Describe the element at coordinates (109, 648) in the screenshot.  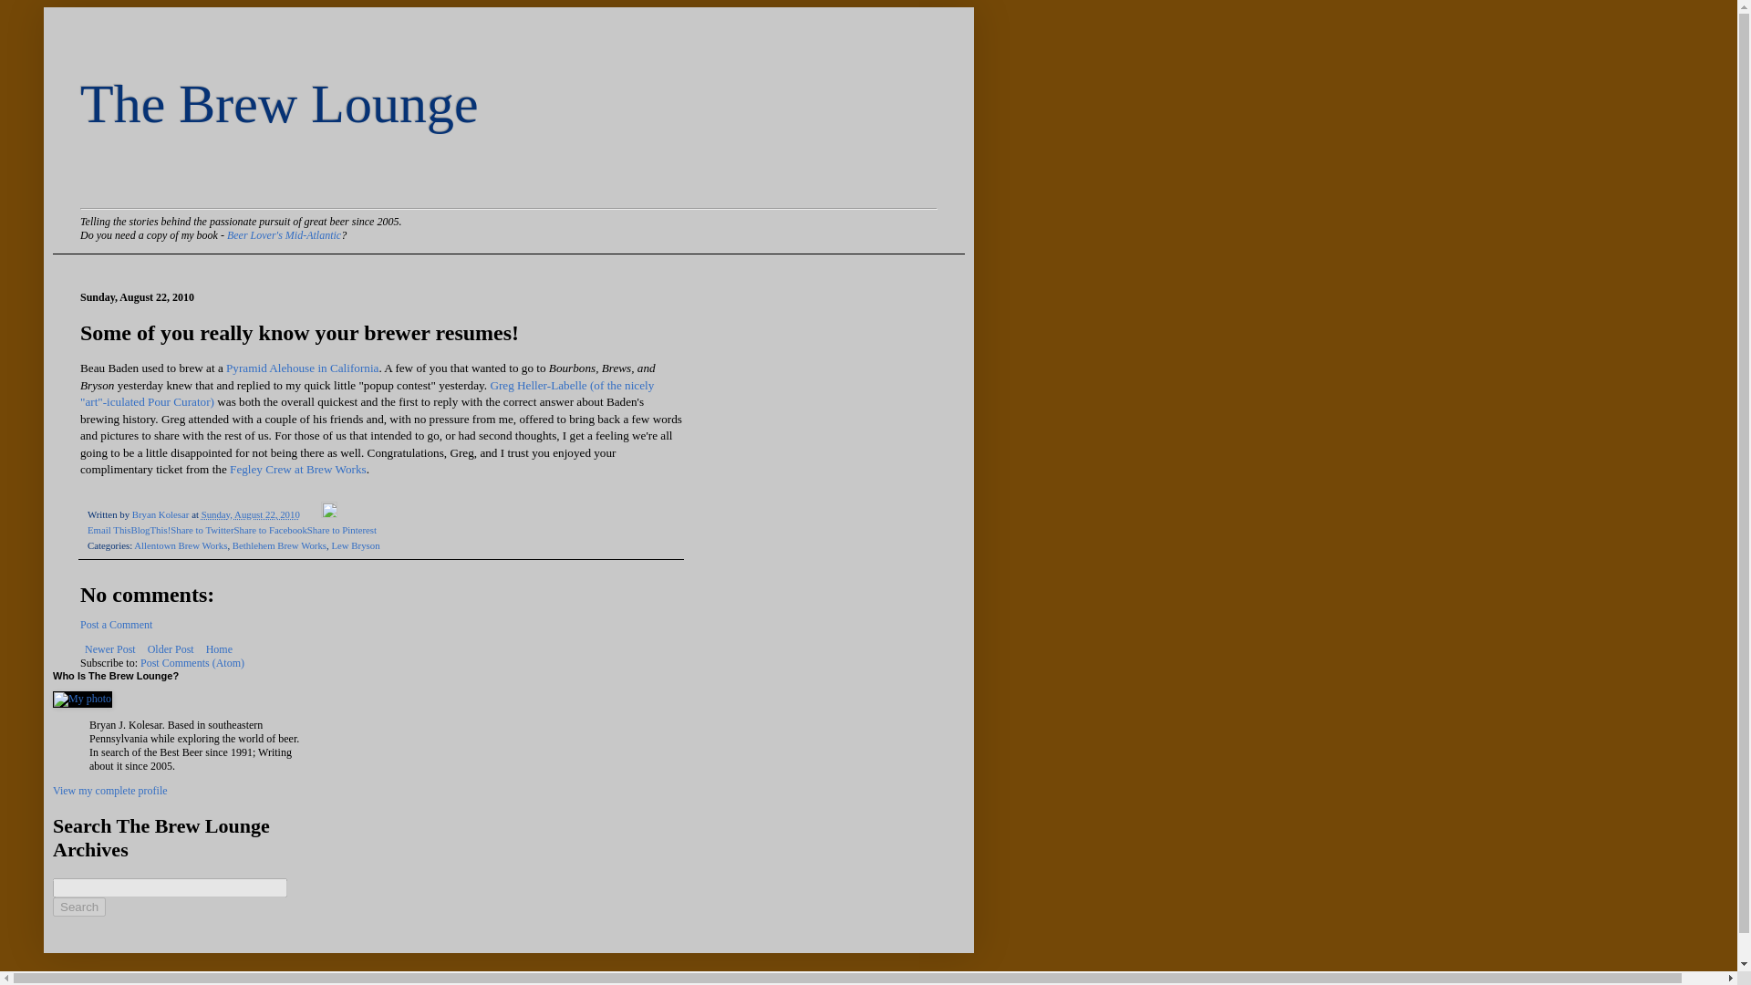
I see `Newer Post` at that location.